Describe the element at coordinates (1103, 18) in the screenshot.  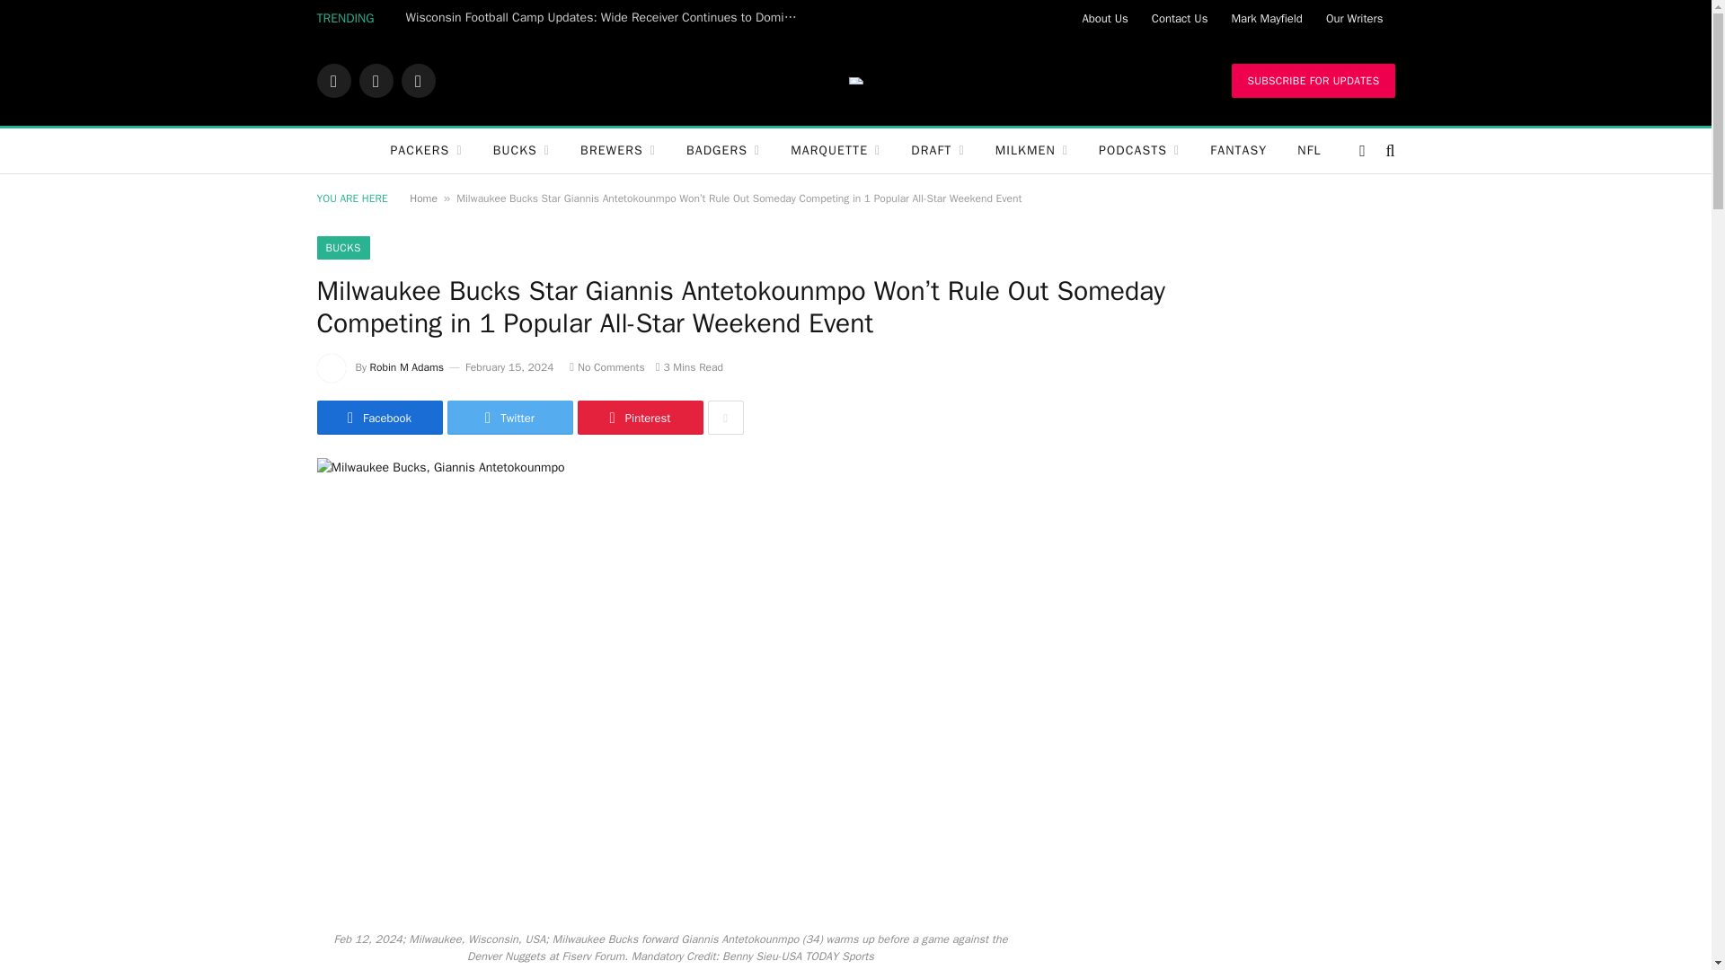
I see `About Us` at that location.